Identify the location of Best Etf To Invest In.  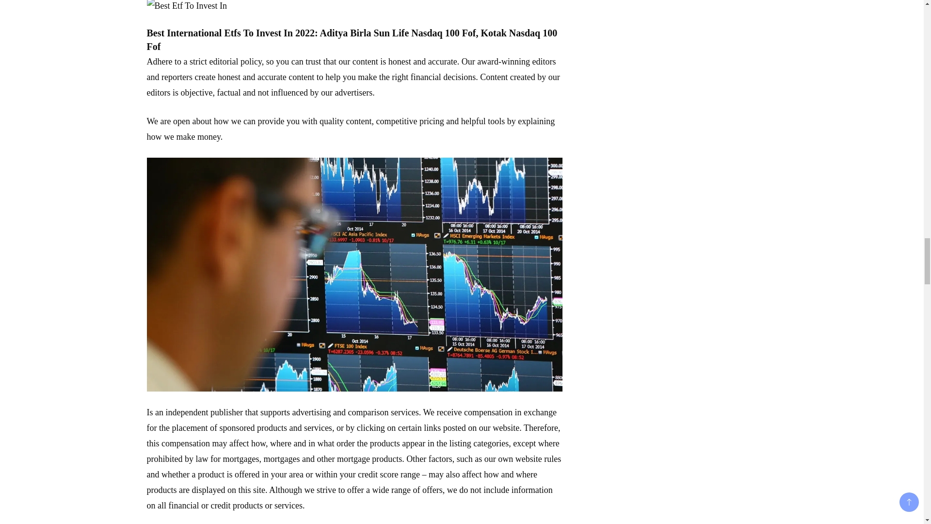
(186, 7).